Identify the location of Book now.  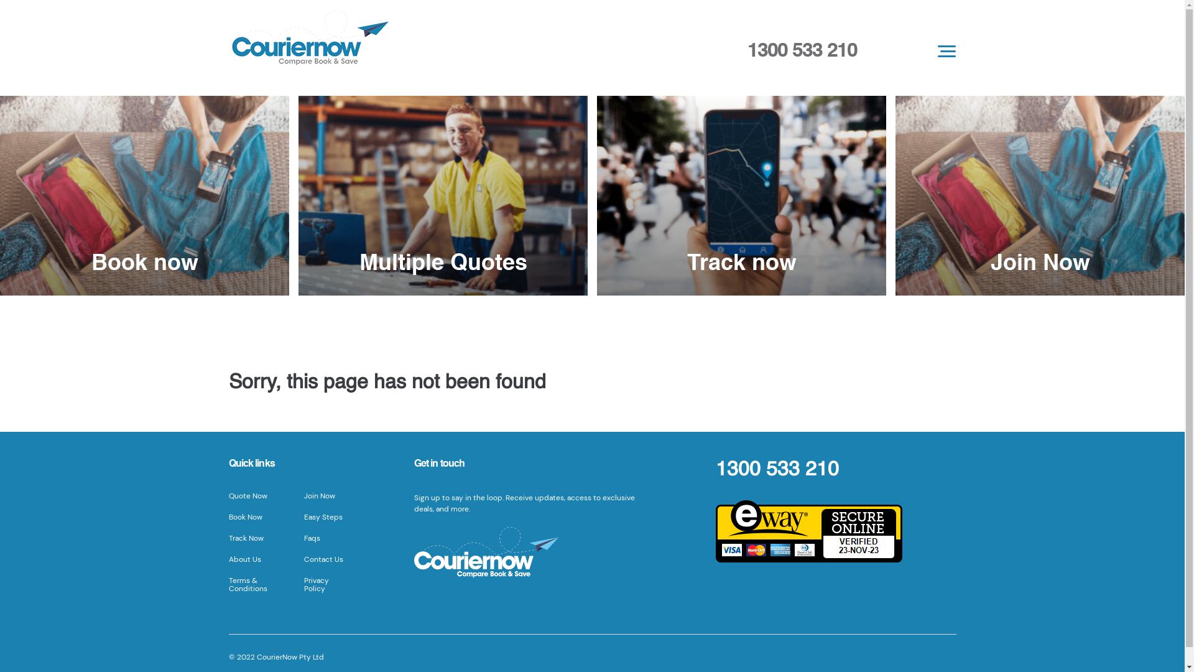
(144, 195).